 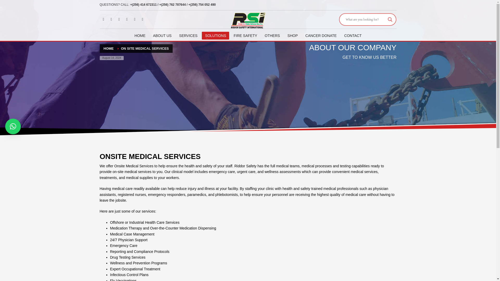 What do you see at coordinates (134, 19) in the screenshot?
I see `Skype` at bounding box center [134, 19].